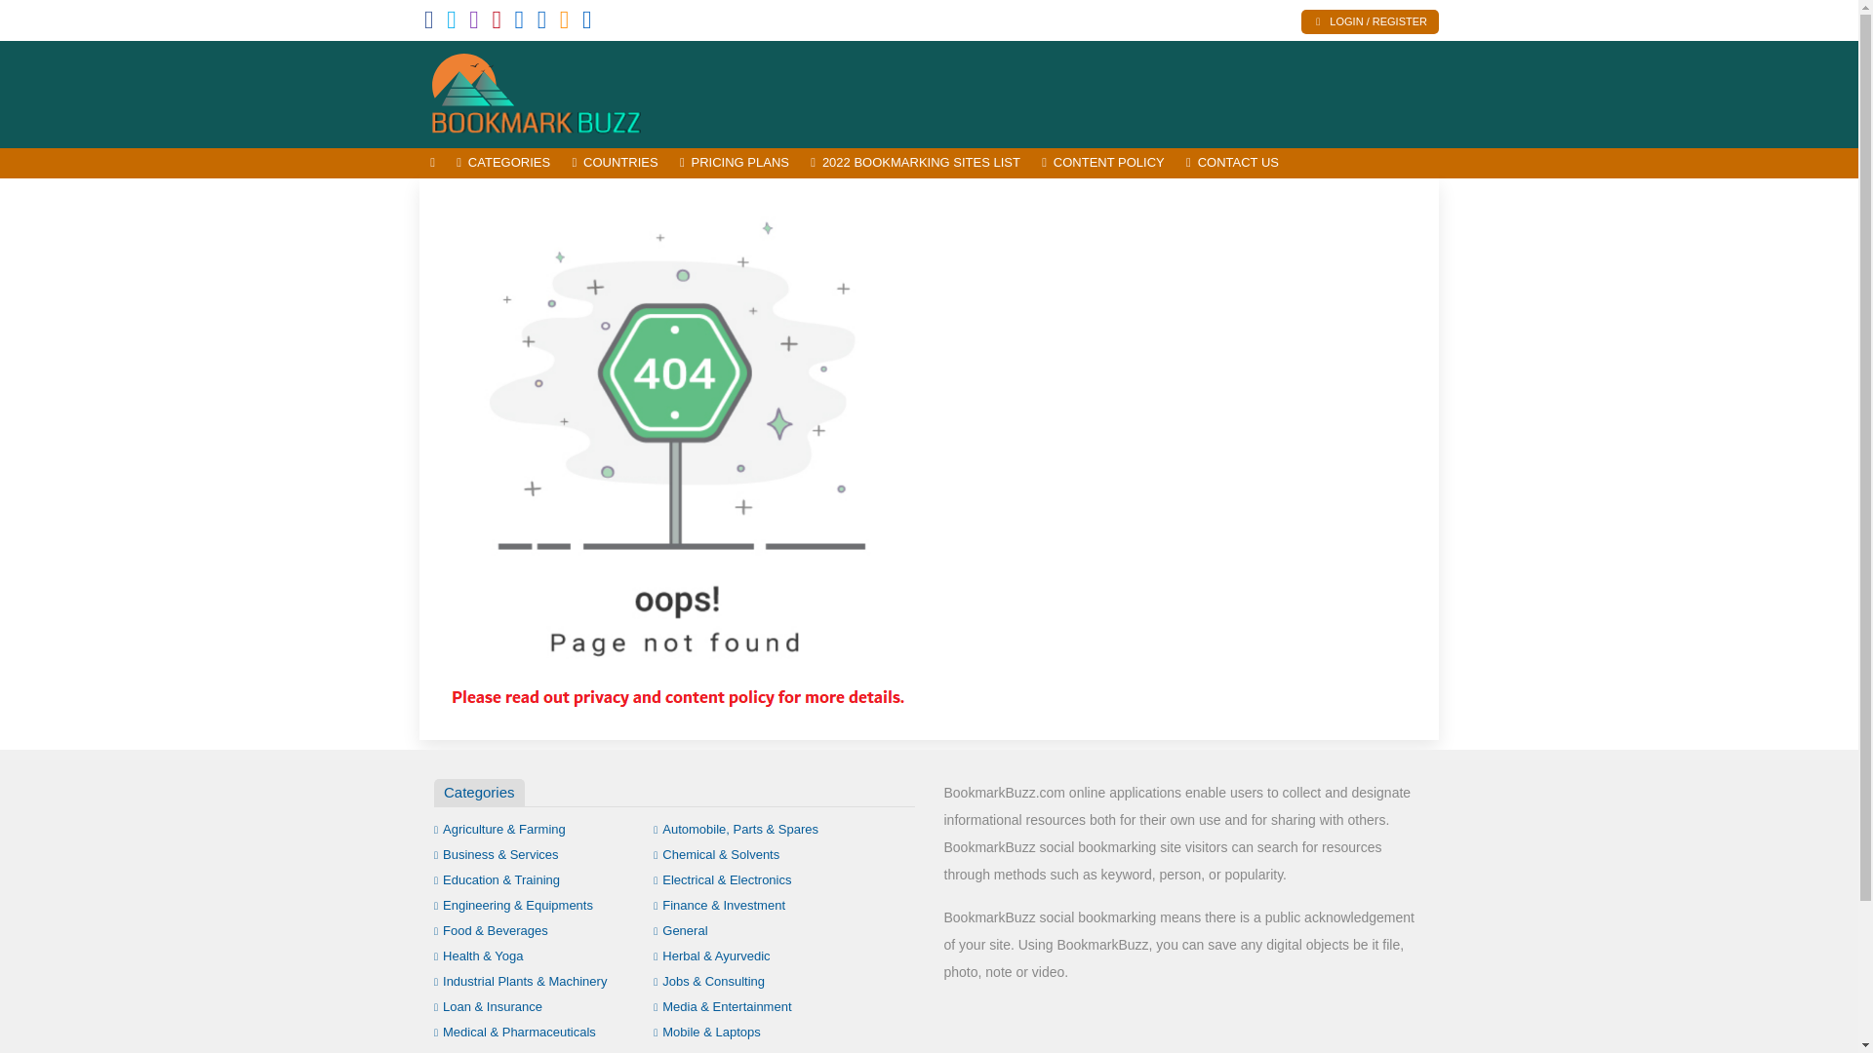 This screenshot has height=1053, width=1873. I want to click on CATEGORIES, so click(502, 163).